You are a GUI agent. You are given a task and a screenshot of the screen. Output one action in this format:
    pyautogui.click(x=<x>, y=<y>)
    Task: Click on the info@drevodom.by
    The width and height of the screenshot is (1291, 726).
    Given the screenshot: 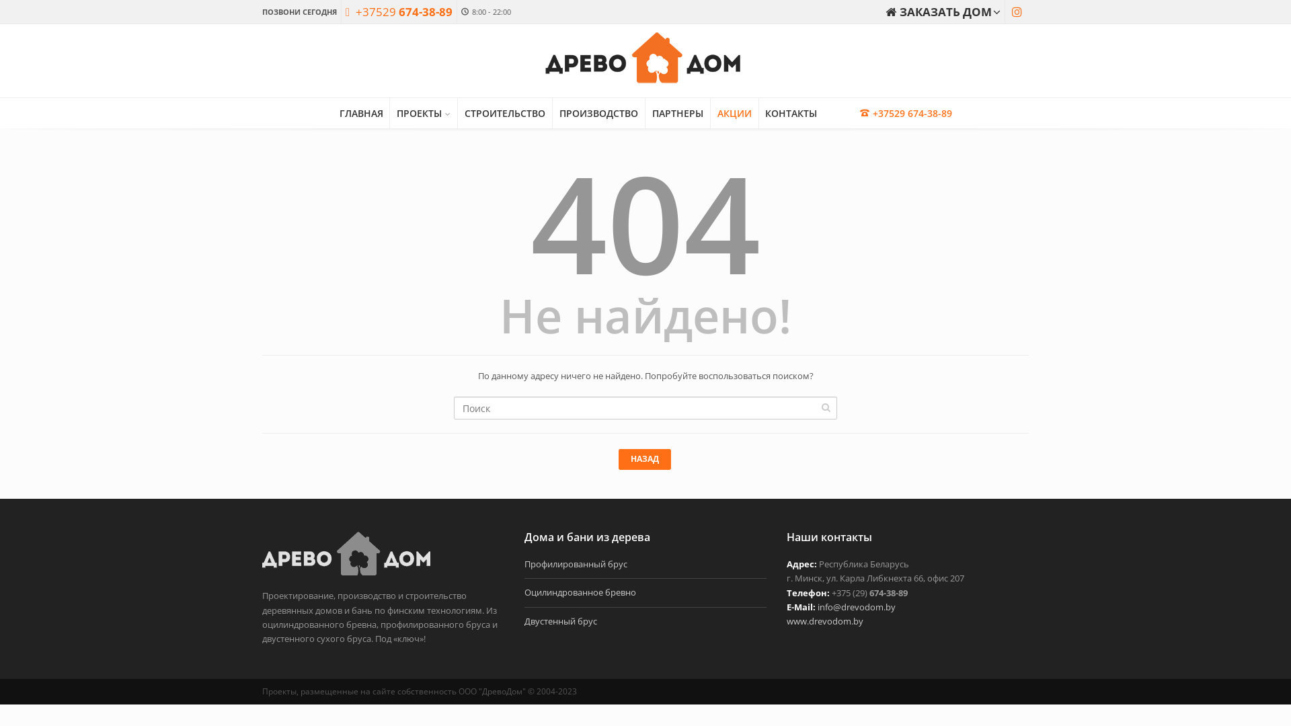 What is the action you would take?
    pyautogui.click(x=857, y=606)
    